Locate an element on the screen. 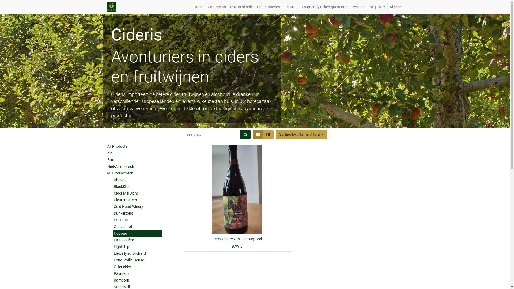 This screenshot has width=514, height=289. Ganzenhof is located at coordinates (138, 227).